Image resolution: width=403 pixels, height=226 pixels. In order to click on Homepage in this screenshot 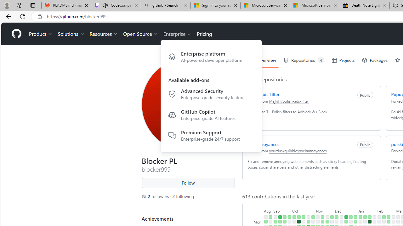, I will do `click(16, 34)`.